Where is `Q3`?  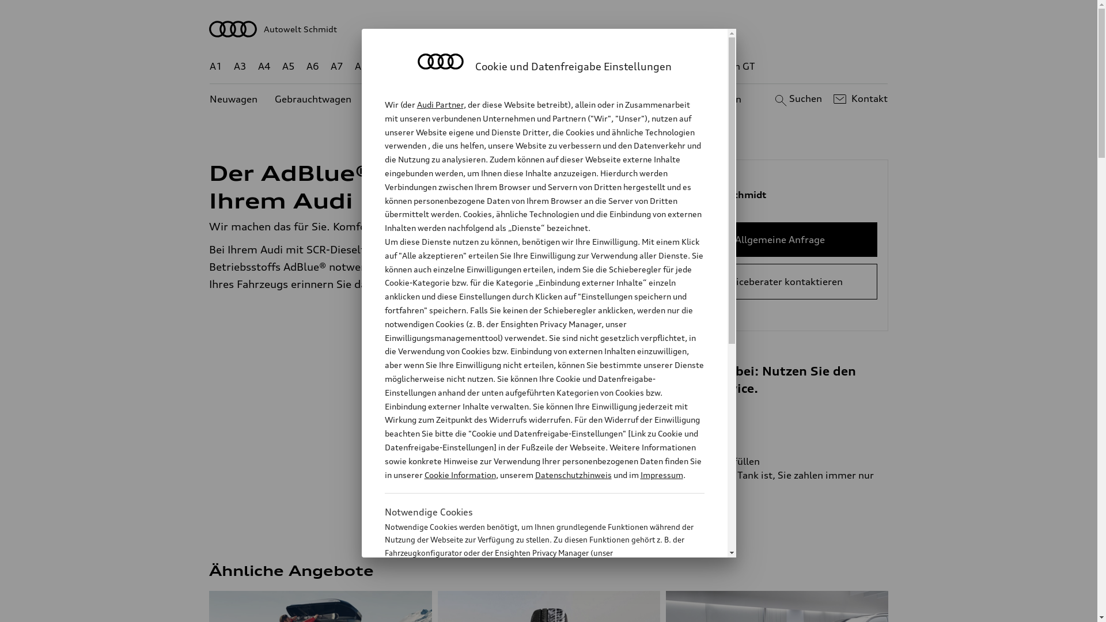
Q3 is located at coordinates (410, 67).